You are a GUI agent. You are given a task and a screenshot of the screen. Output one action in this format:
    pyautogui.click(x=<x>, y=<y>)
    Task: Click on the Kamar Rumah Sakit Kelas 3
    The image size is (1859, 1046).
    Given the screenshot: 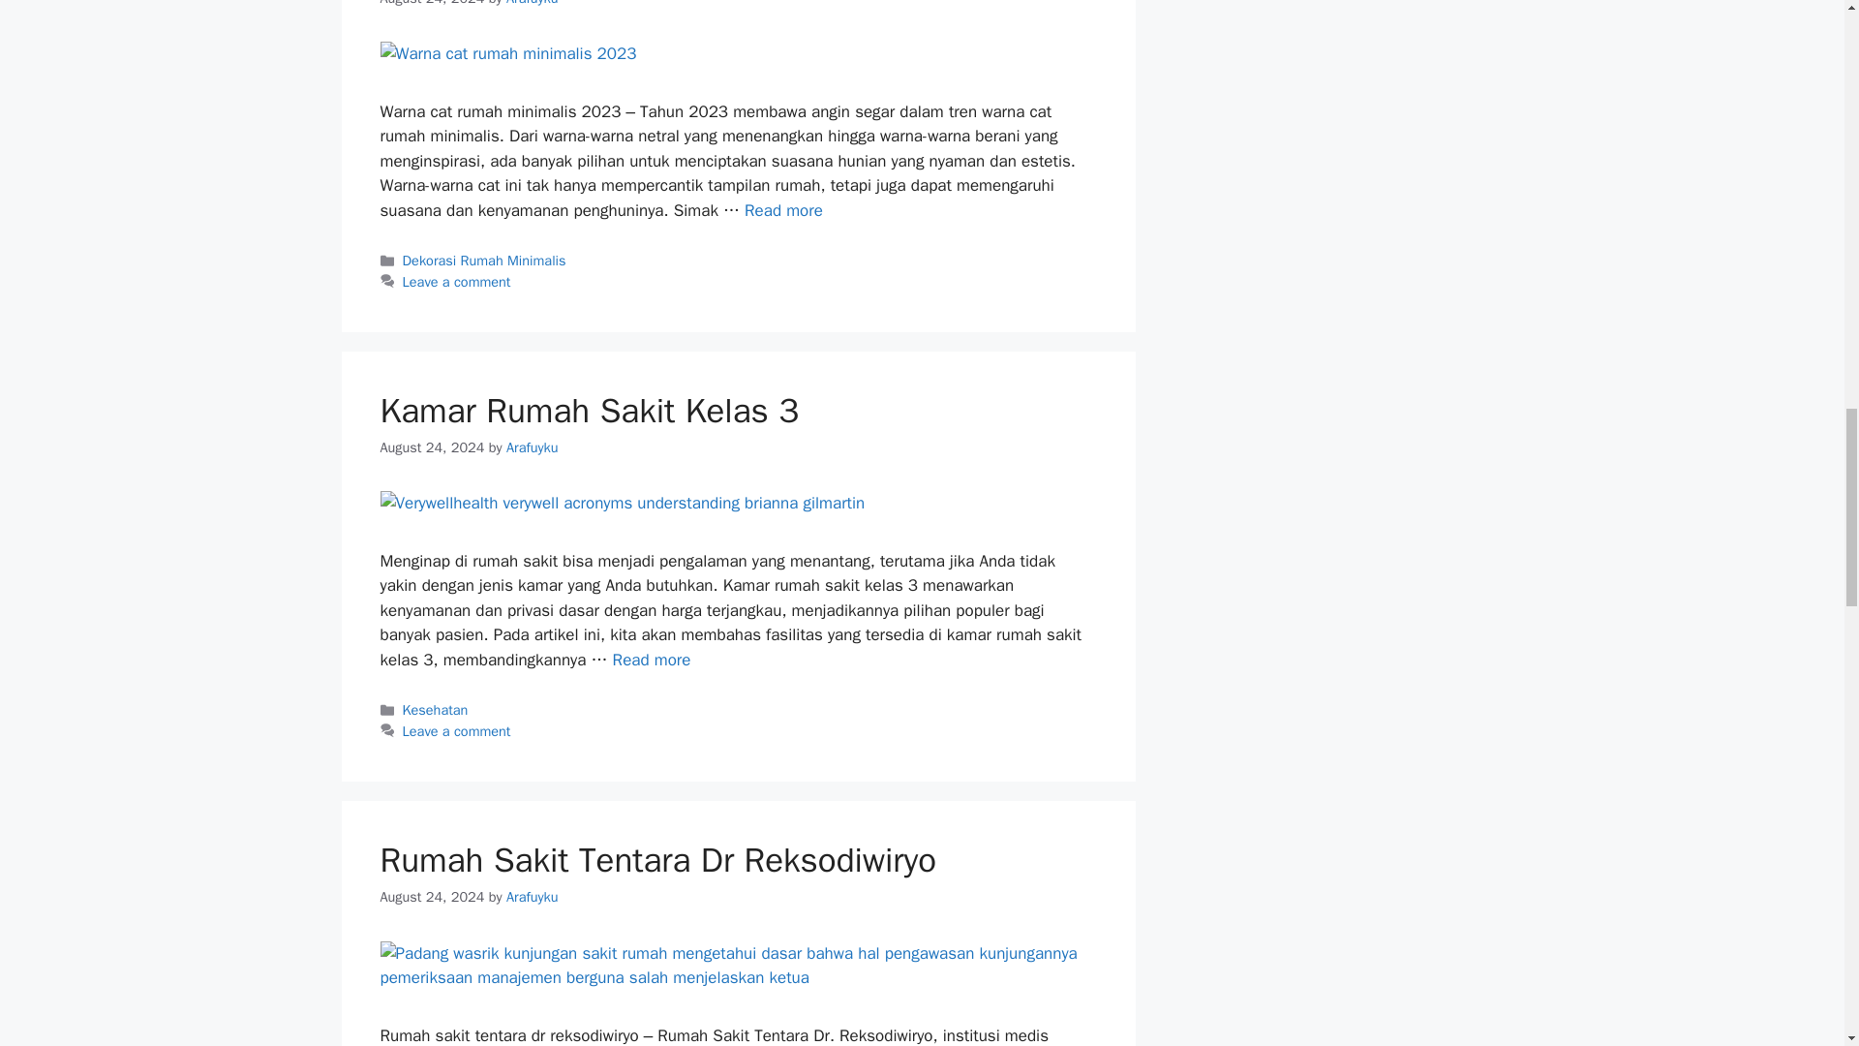 What is the action you would take?
    pyautogui.click(x=589, y=411)
    